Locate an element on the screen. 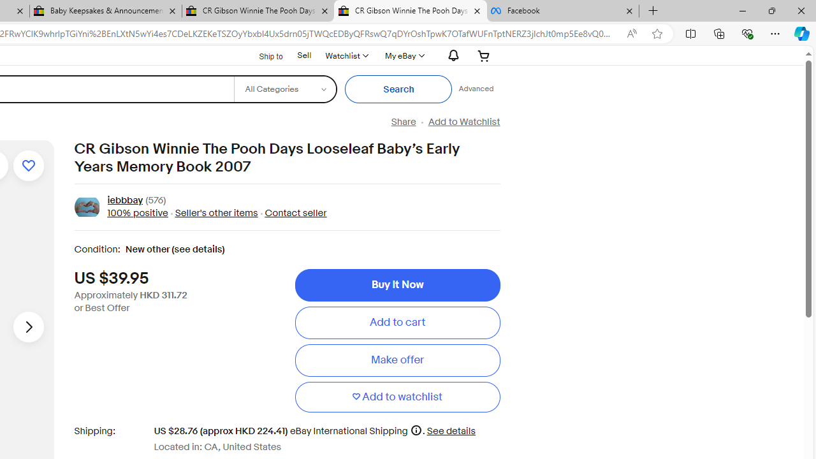 The width and height of the screenshot is (816, 459). My eBayExpand My eBay is located at coordinates (403, 55).